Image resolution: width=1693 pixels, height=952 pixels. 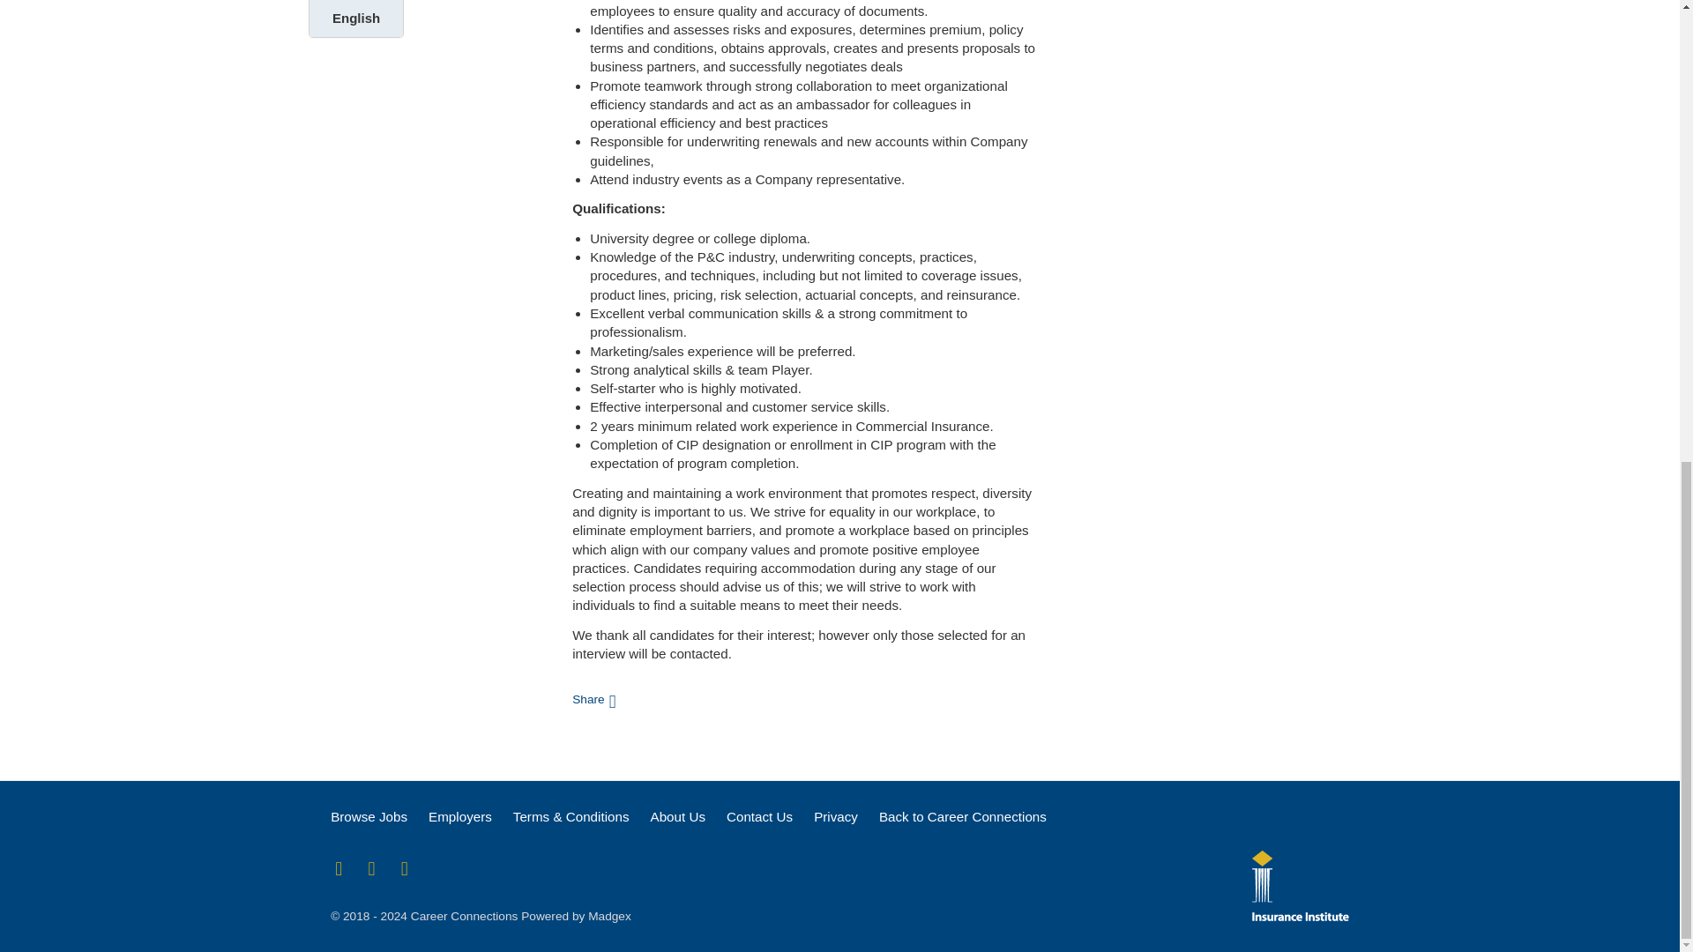 I want to click on Contact Us, so click(x=758, y=816).